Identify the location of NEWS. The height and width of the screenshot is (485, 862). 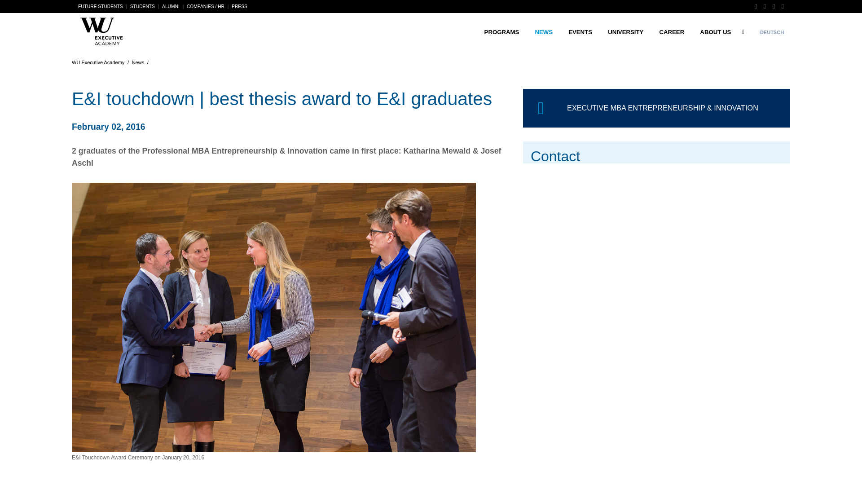
(544, 32).